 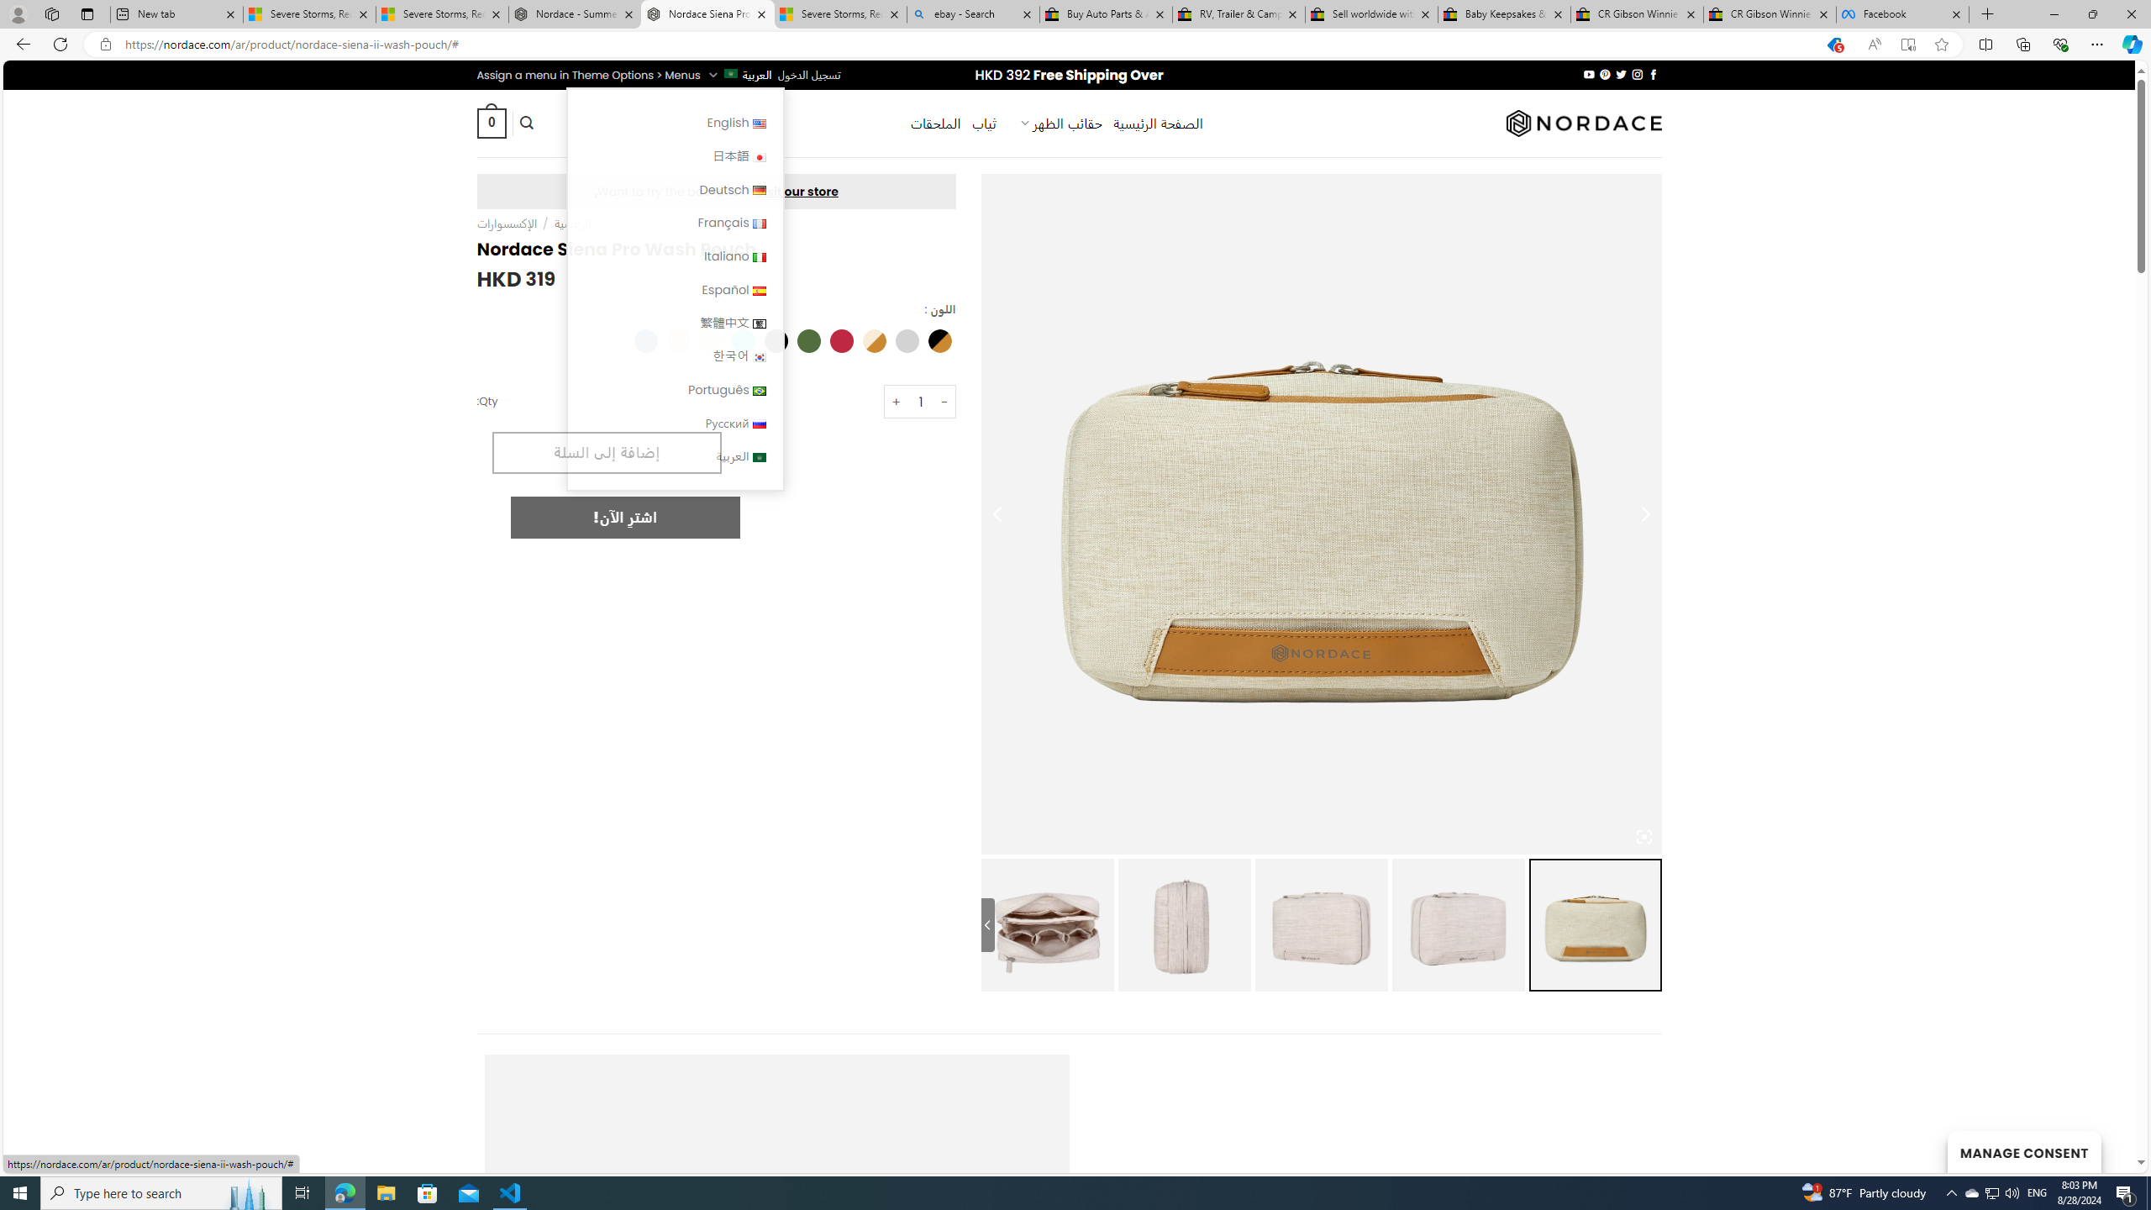 I want to click on Close tab, so click(x=1956, y=13).